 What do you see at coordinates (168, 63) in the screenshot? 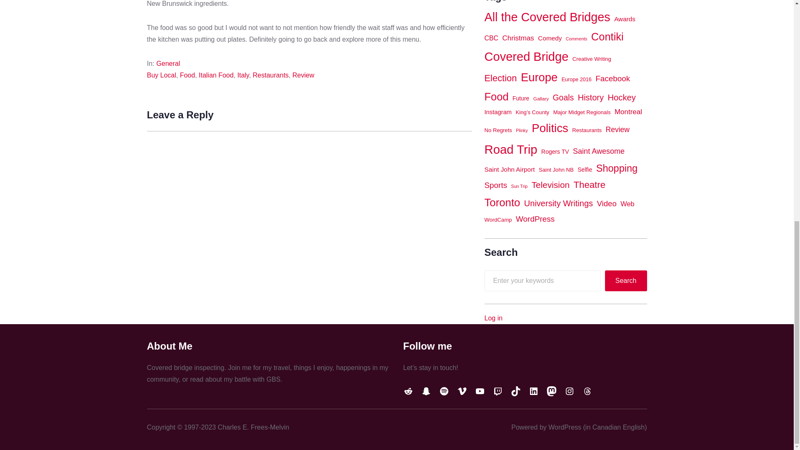
I see `General` at bounding box center [168, 63].